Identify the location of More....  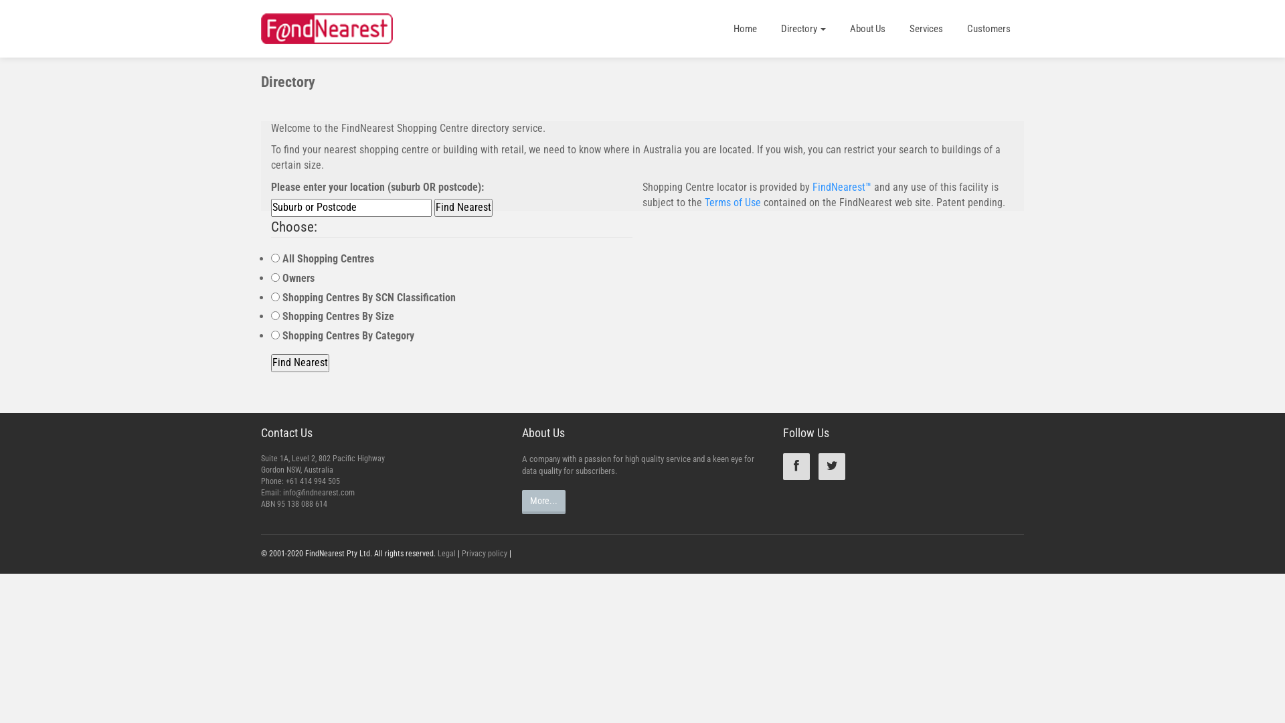
(543, 502).